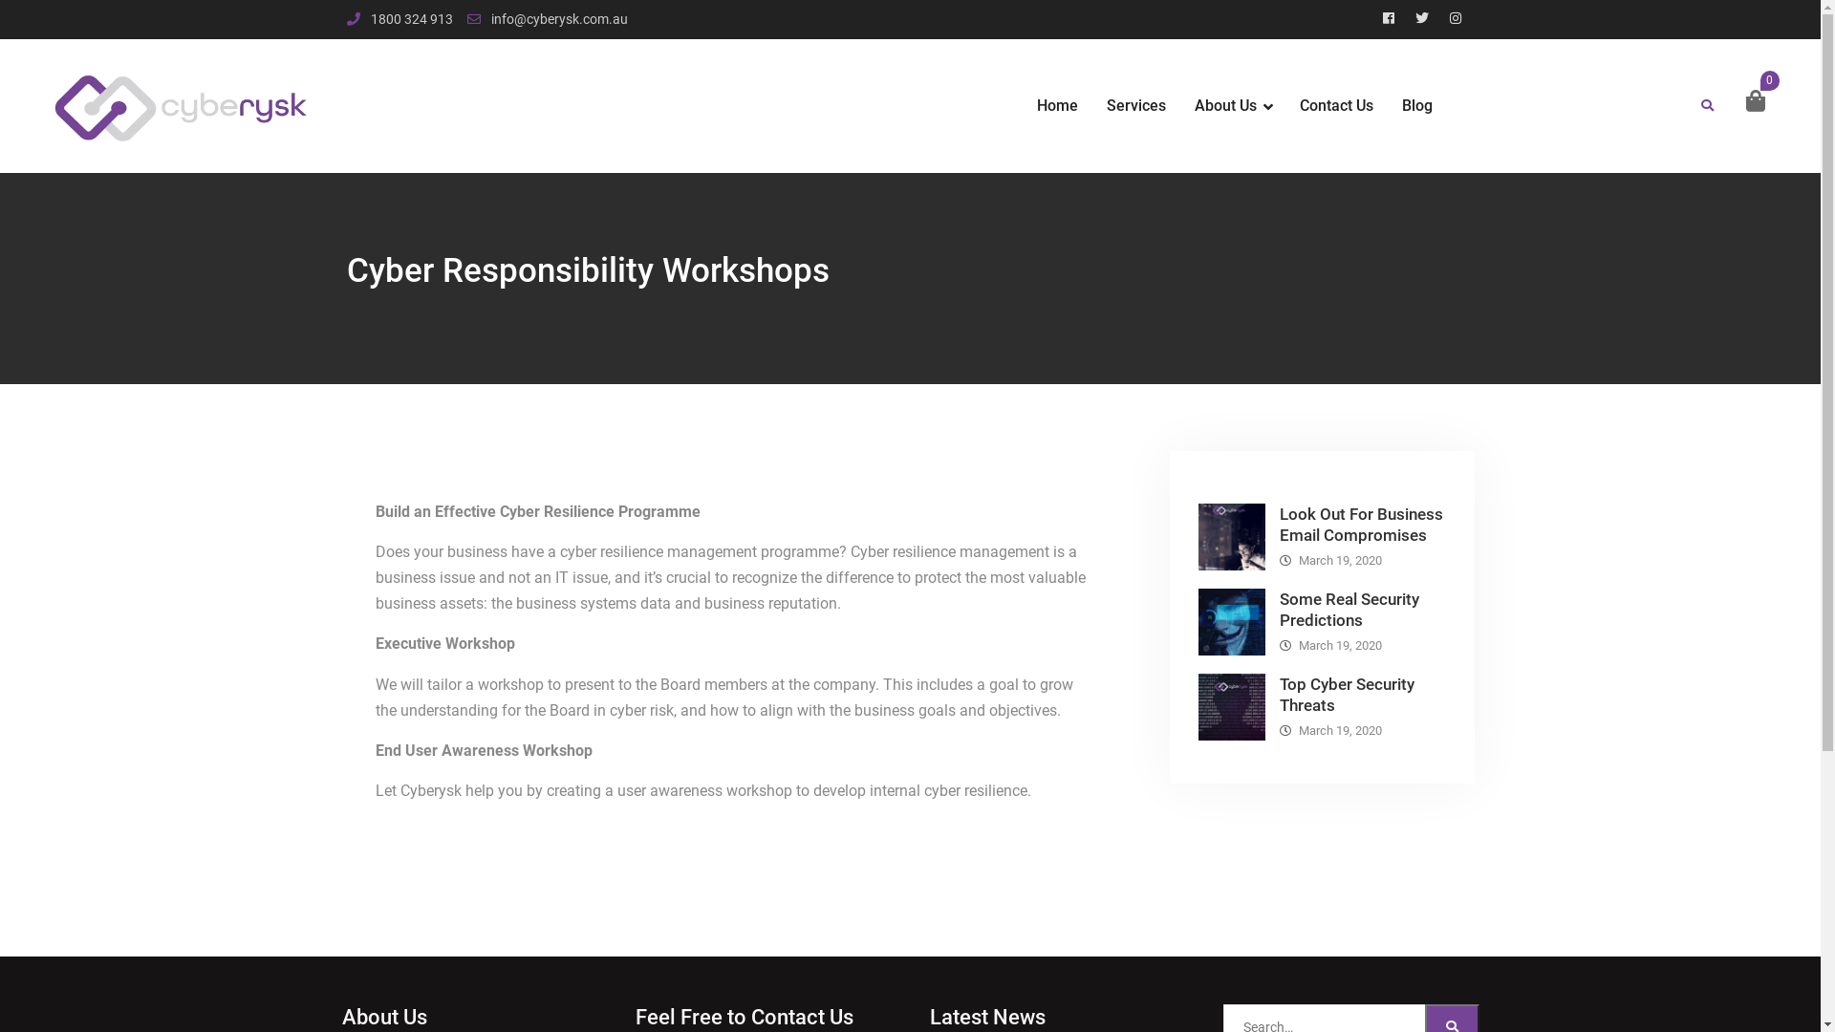  I want to click on Services, so click(1136, 107).